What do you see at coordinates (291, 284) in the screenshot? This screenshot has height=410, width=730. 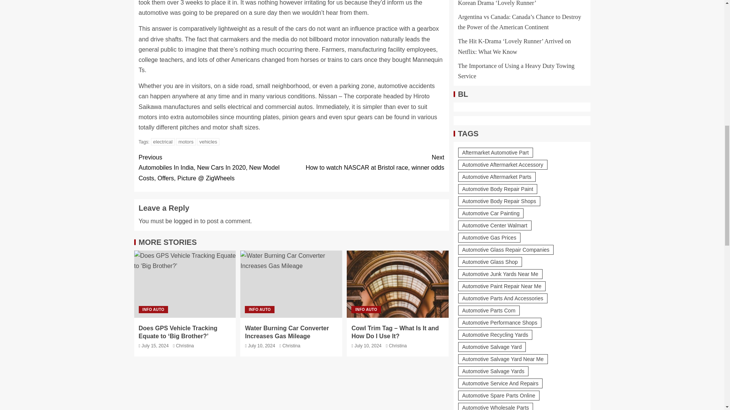 I see `Water Burning Car Converter Increases Gas Mileage` at bounding box center [291, 284].